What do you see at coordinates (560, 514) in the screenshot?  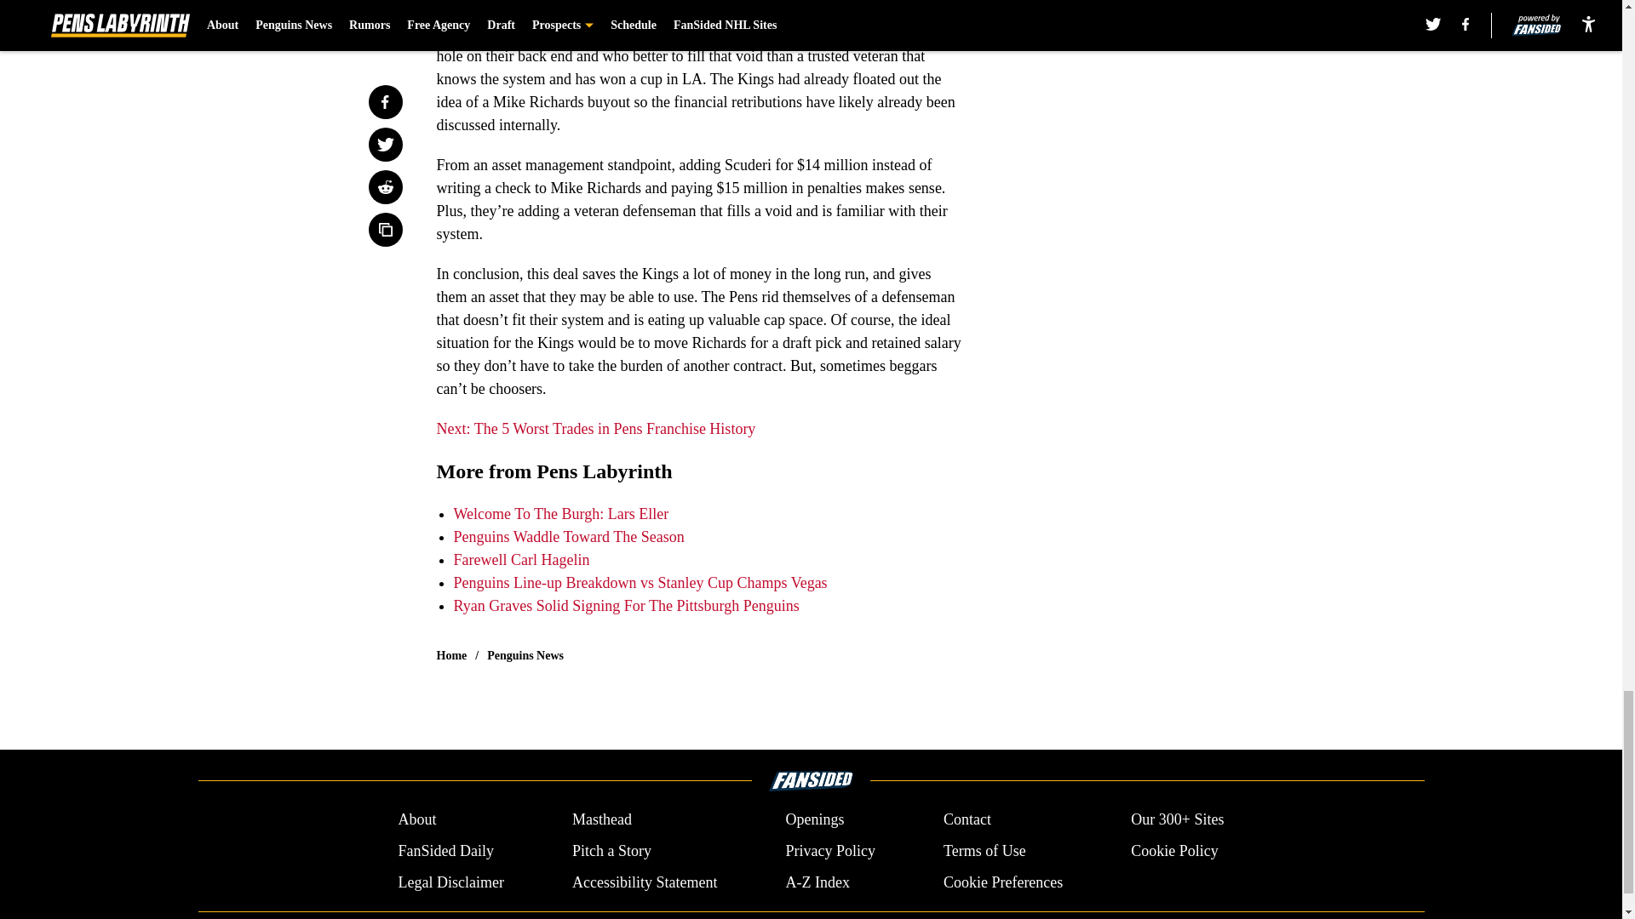 I see `Welcome To The Burgh: Lars Eller` at bounding box center [560, 514].